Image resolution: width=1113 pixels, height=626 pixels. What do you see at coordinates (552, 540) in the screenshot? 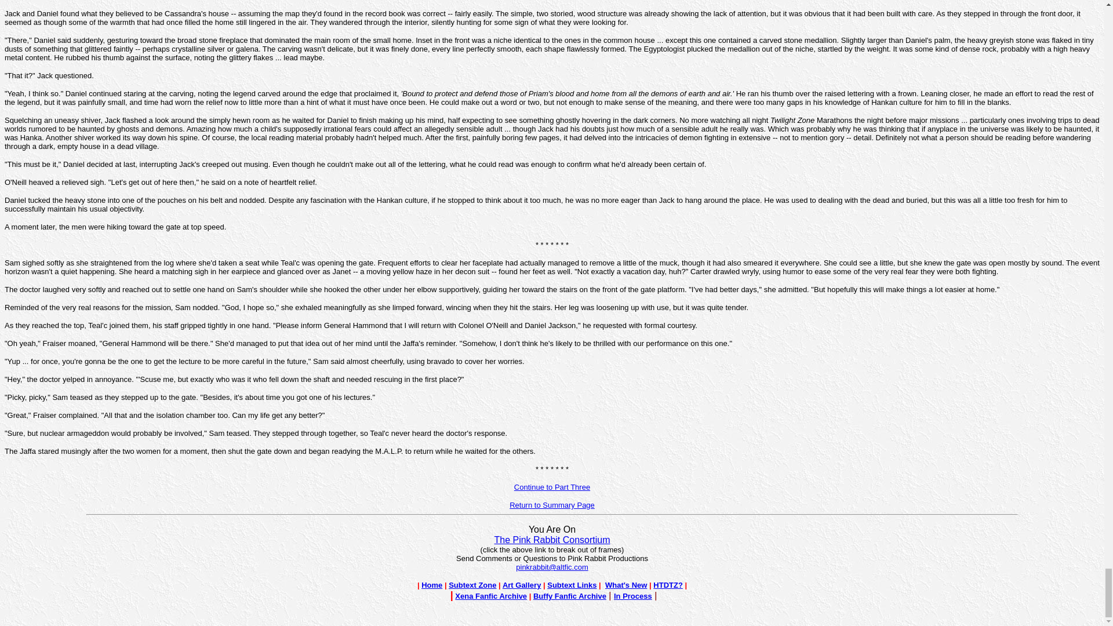
I see `The Pink Rabbit Consortium` at bounding box center [552, 540].